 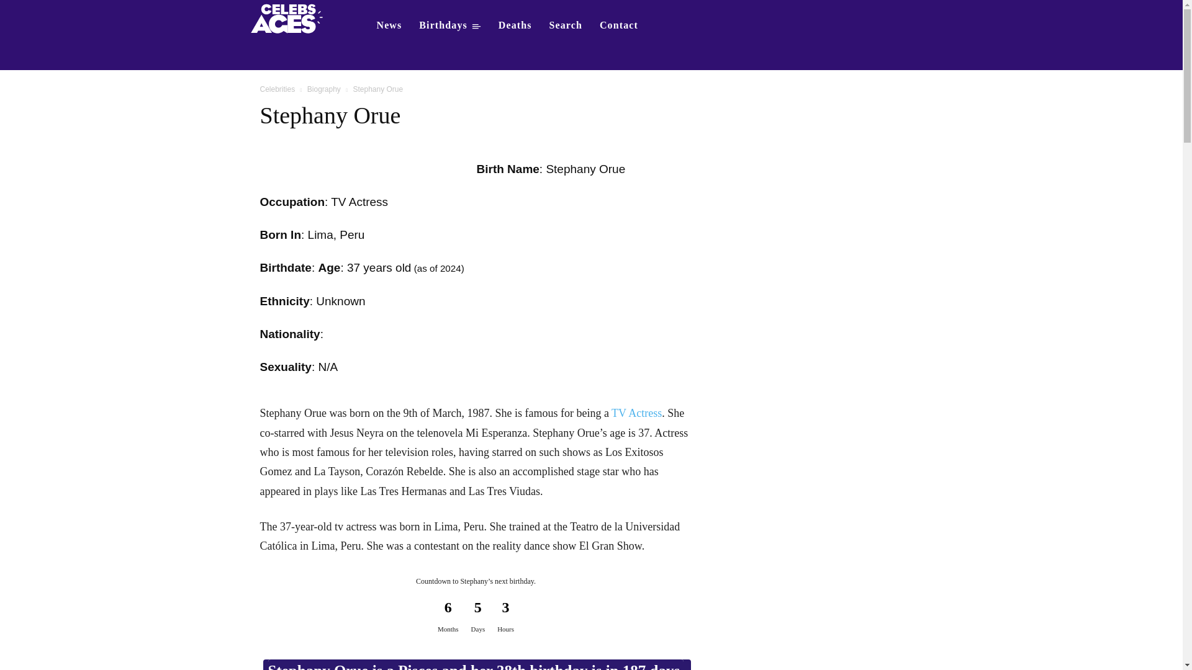 I want to click on Celebs News, so click(x=389, y=25).